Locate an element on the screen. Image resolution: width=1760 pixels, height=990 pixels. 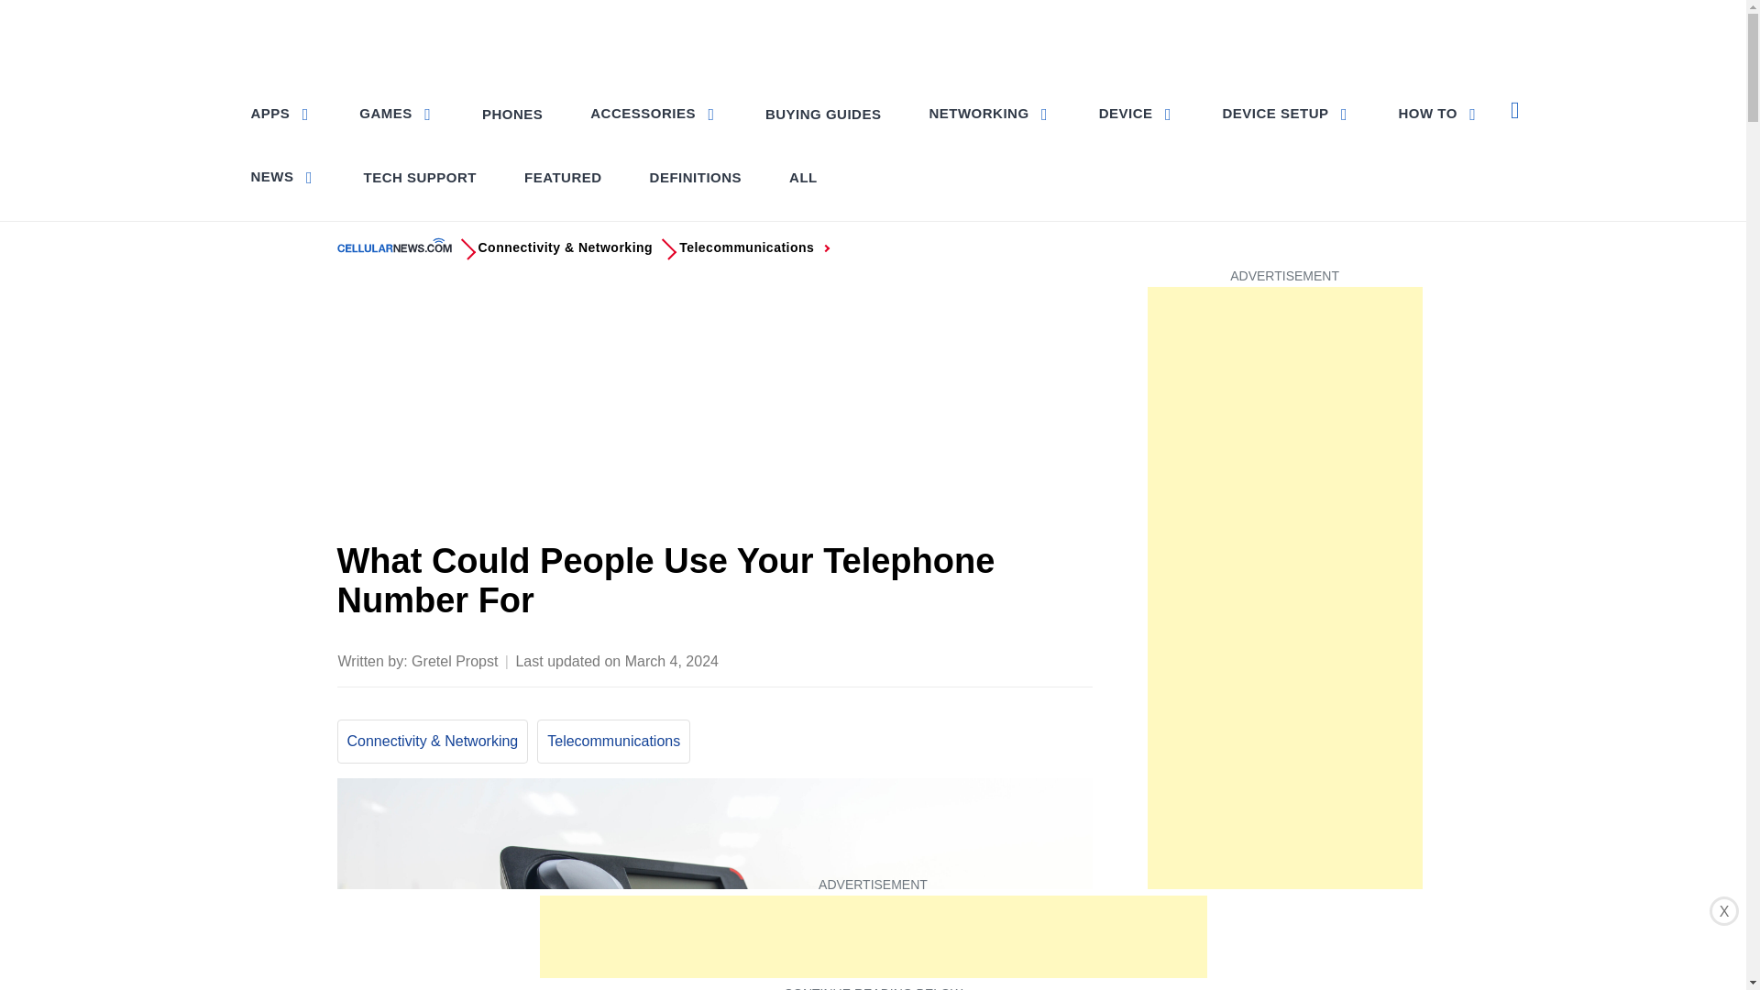
DEVICE is located at coordinates (1137, 112).